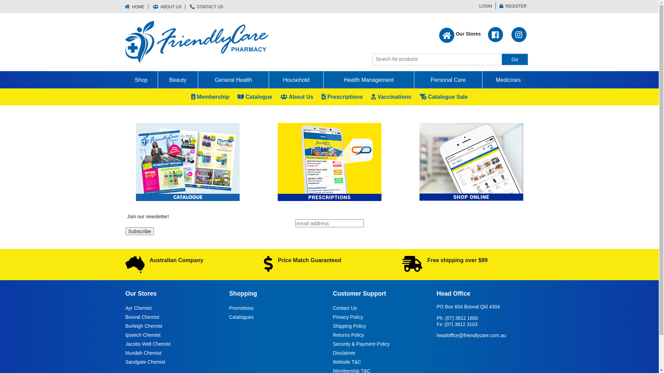  Describe the element at coordinates (147, 344) in the screenshot. I see `Jacobs Well Chemist` at that location.